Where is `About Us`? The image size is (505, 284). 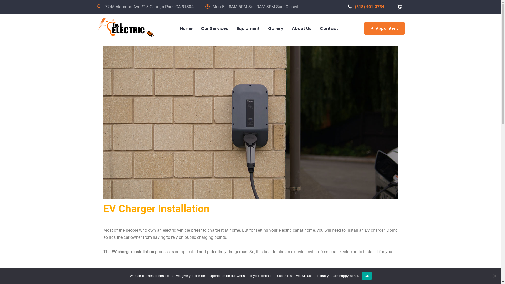
About Us is located at coordinates (302, 29).